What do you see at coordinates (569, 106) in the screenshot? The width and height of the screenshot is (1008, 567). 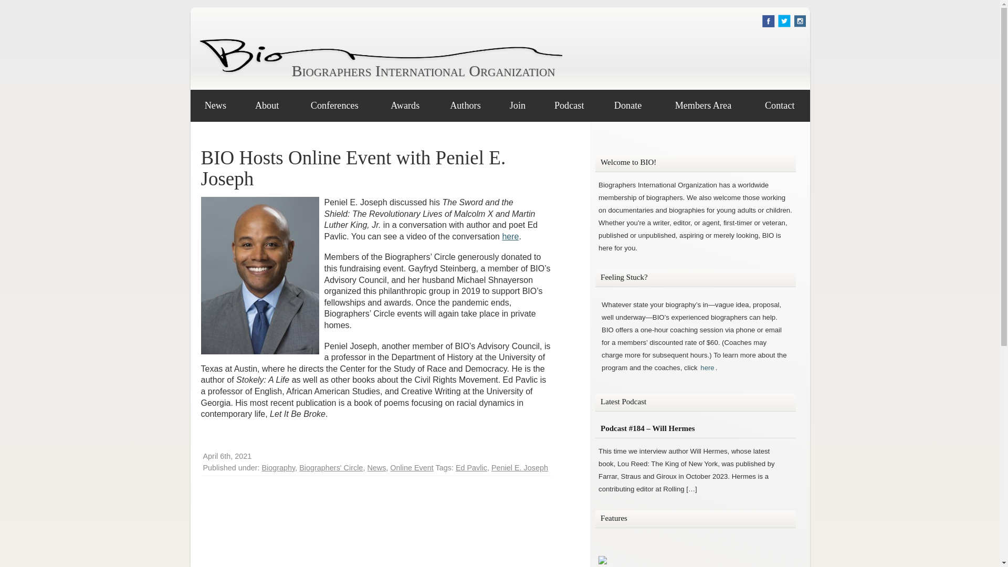 I see `Podcast` at bounding box center [569, 106].